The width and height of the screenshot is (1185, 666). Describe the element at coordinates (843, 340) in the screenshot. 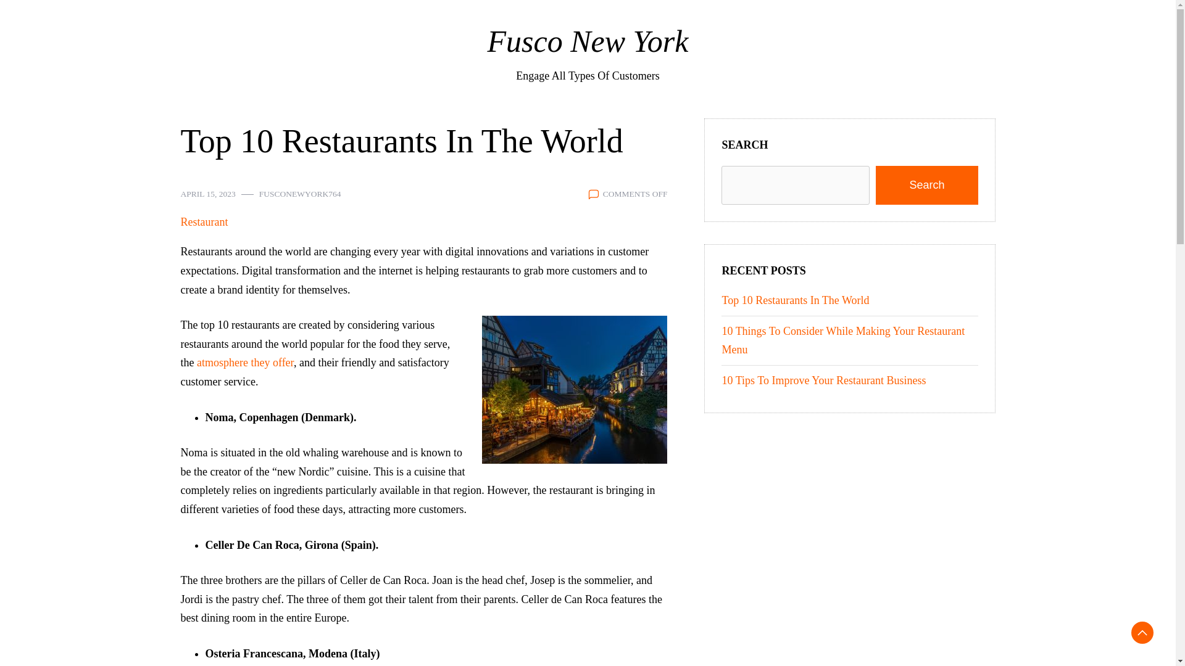

I see `10 Things To Consider While Making Your Restaurant Menu` at that location.